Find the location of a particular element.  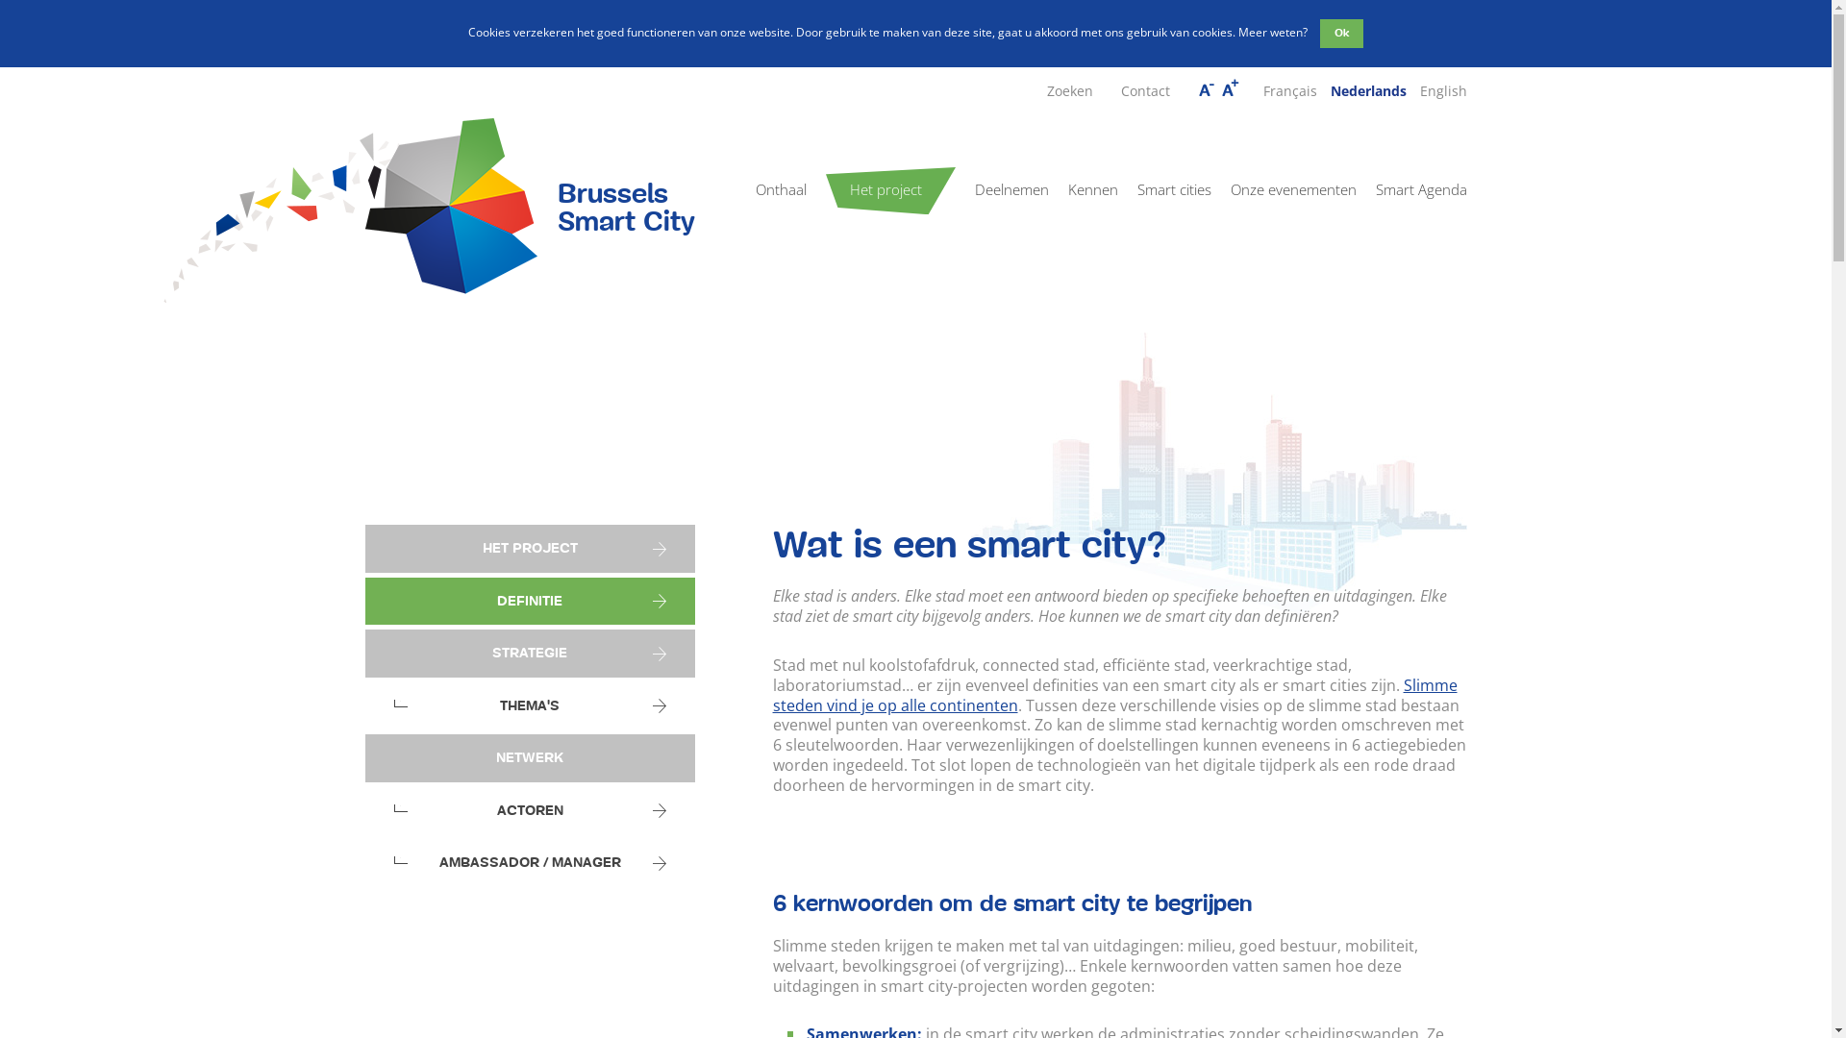

STRATEGIE is located at coordinates (531, 654).